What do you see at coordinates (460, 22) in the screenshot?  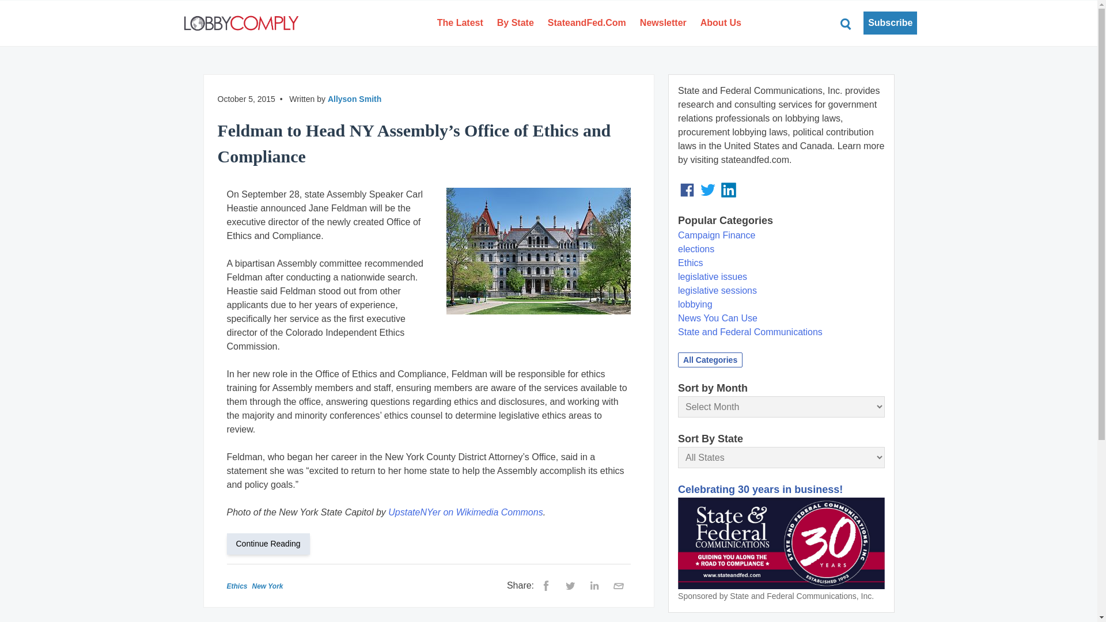 I see `The Latest` at bounding box center [460, 22].